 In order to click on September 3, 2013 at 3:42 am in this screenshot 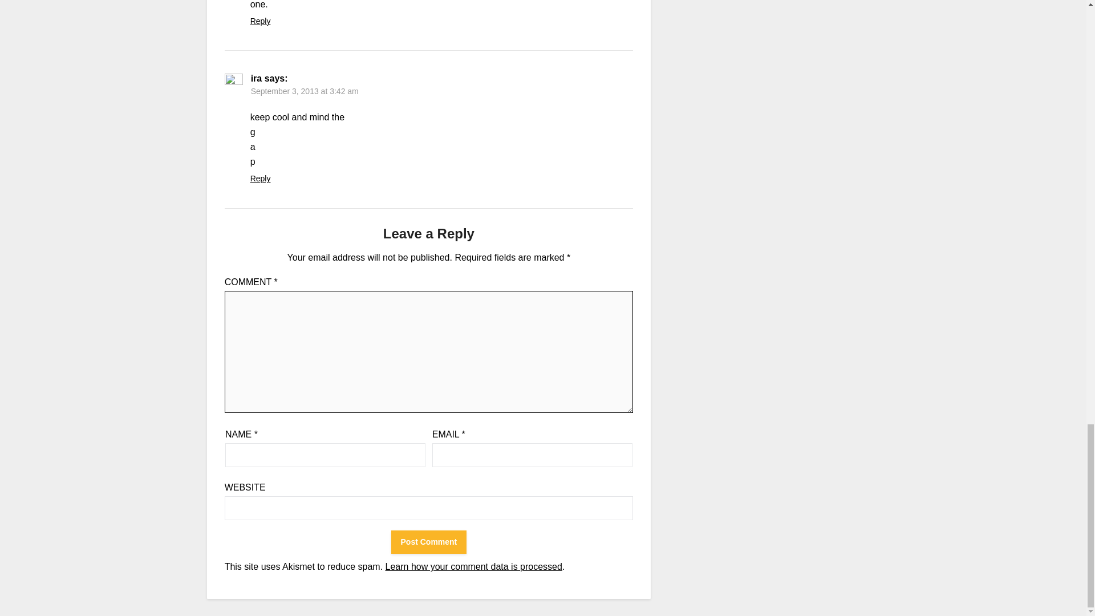, I will do `click(305, 91)`.